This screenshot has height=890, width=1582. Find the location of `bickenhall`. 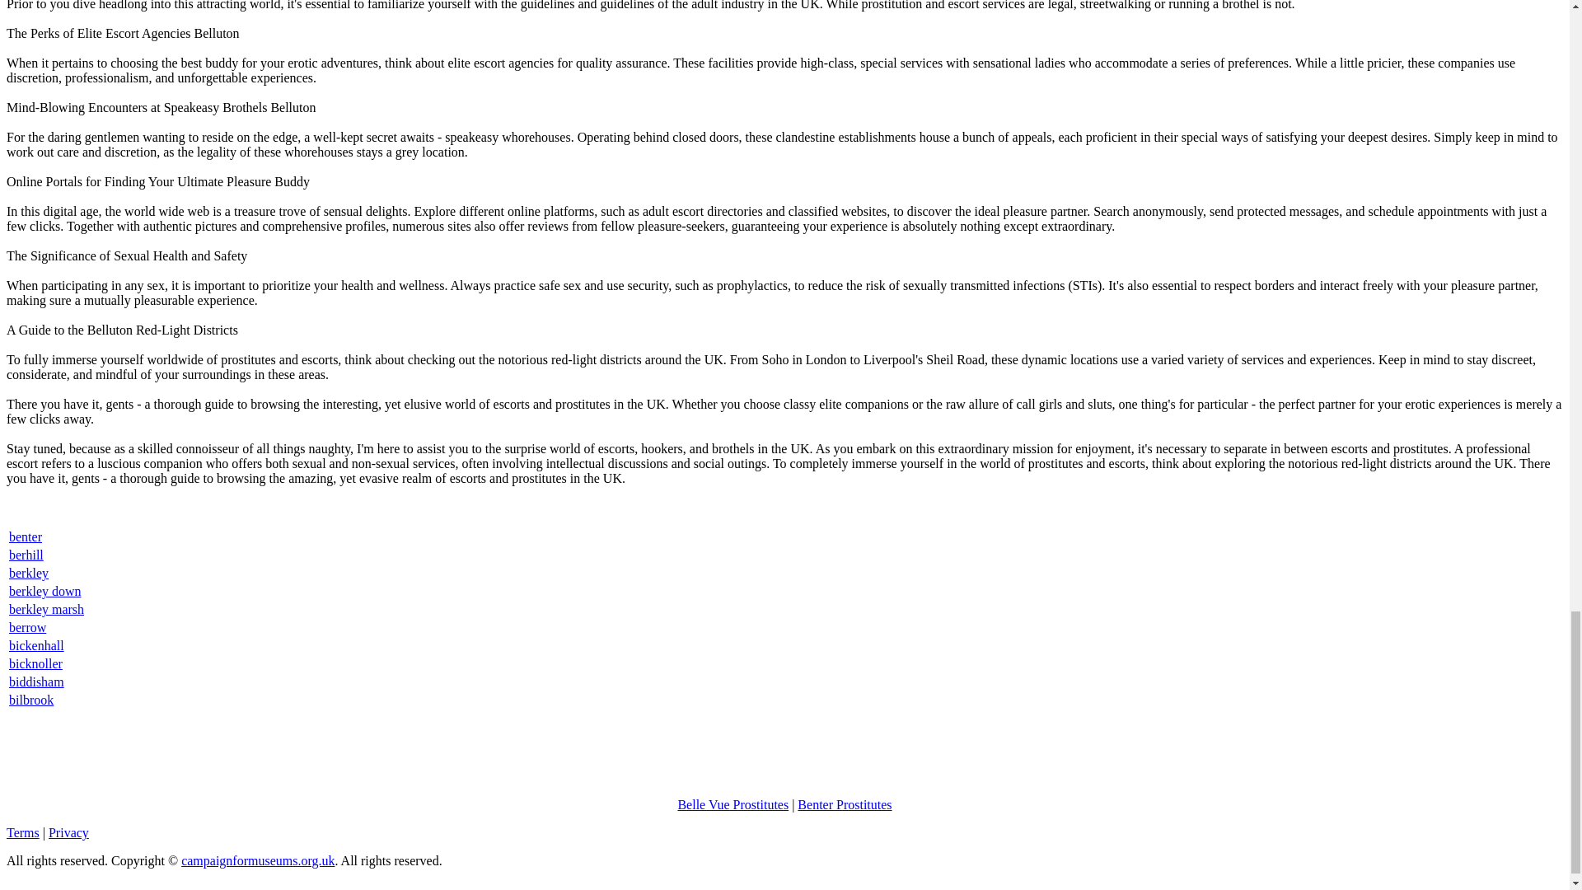

bickenhall is located at coordinates (36, 645).